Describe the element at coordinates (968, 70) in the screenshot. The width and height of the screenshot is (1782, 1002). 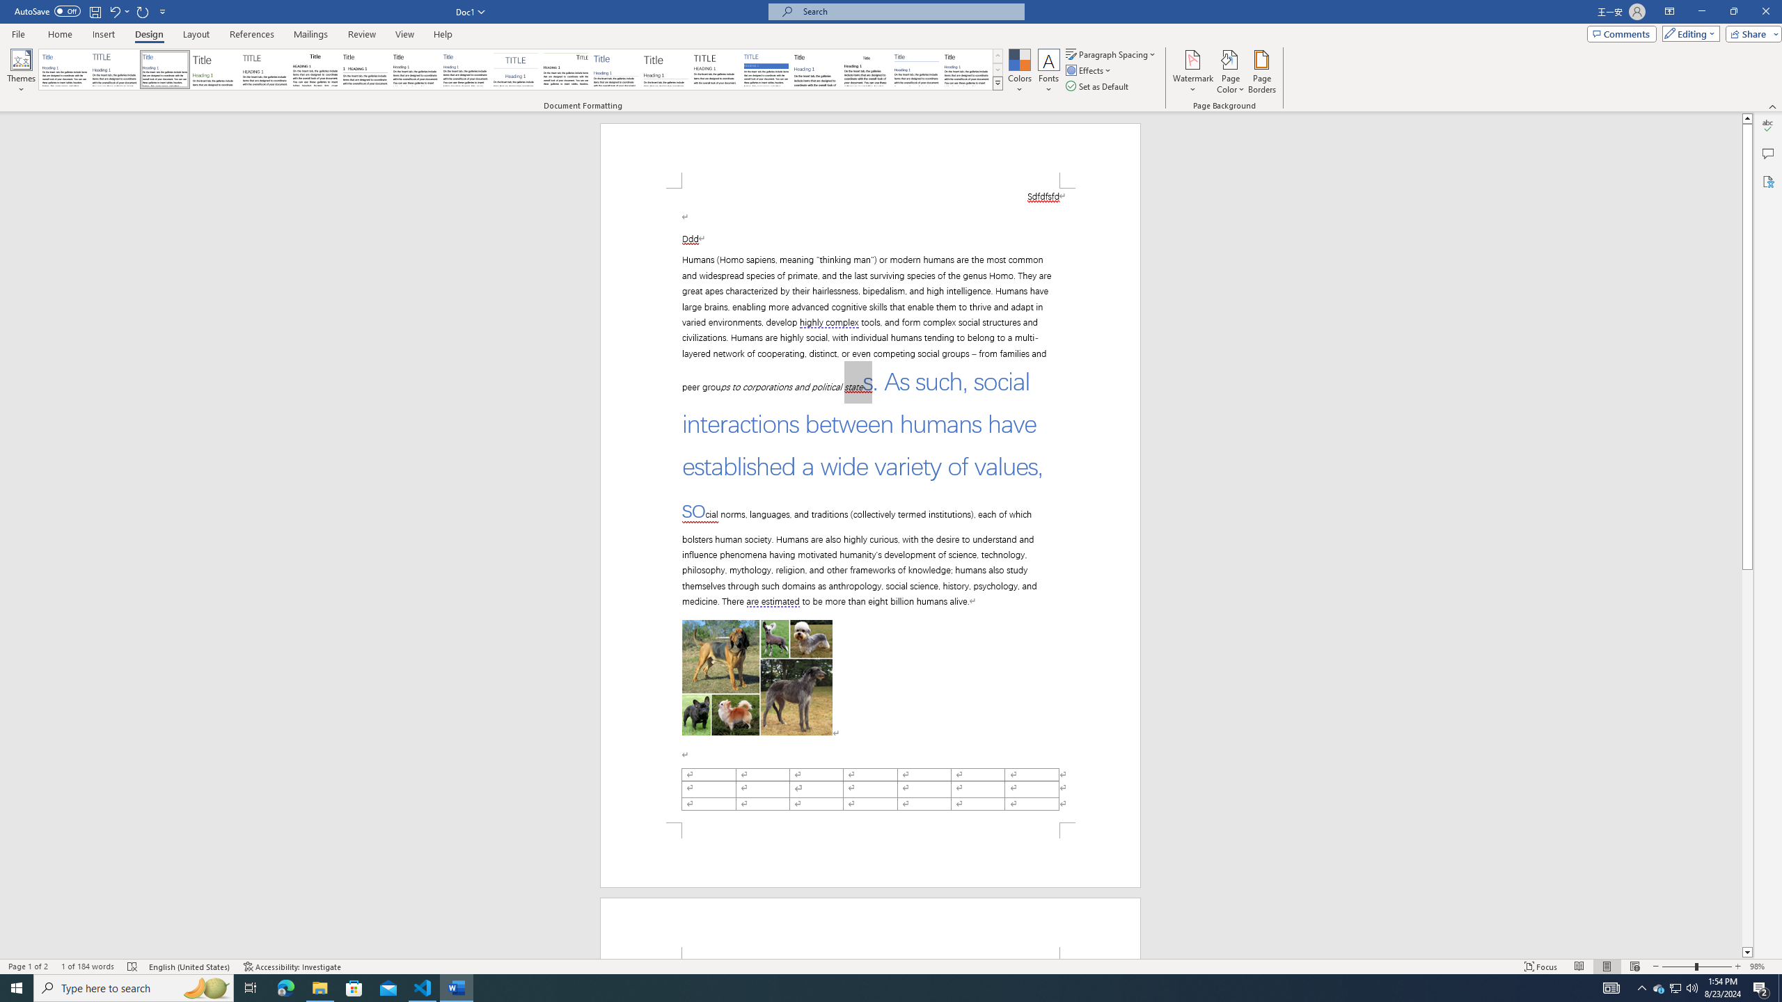
I see `Word 2013` at that location.